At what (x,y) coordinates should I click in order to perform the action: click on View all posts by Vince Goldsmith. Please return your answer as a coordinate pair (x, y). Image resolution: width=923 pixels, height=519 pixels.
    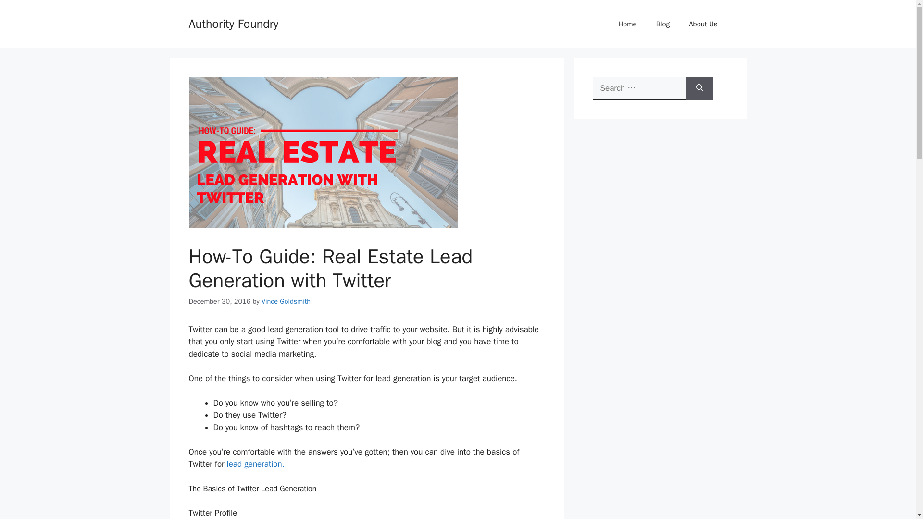
    Looking at the image, I should click on (286, 301).